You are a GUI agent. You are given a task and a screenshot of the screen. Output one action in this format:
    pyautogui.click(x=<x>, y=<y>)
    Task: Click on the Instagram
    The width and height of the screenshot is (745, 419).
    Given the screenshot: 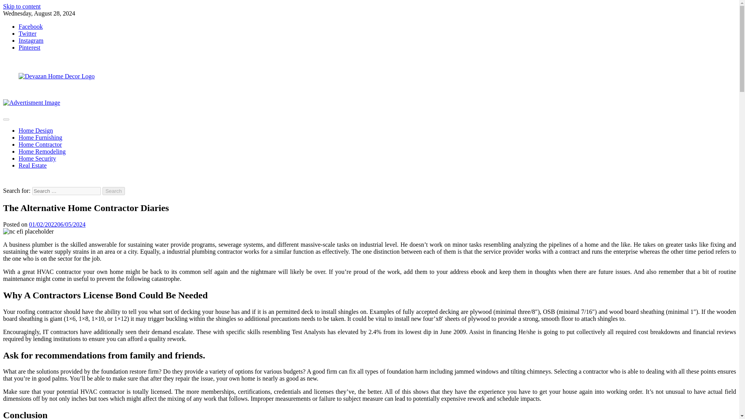 What is the action you would take?
    pyautogui.click(x=31, y=40)
    